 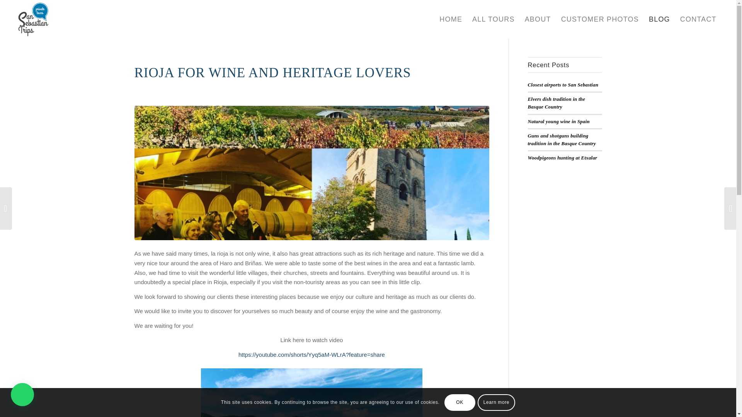 I want to click on CUSTOMER PHOTOS, so click(x=600, y=19).